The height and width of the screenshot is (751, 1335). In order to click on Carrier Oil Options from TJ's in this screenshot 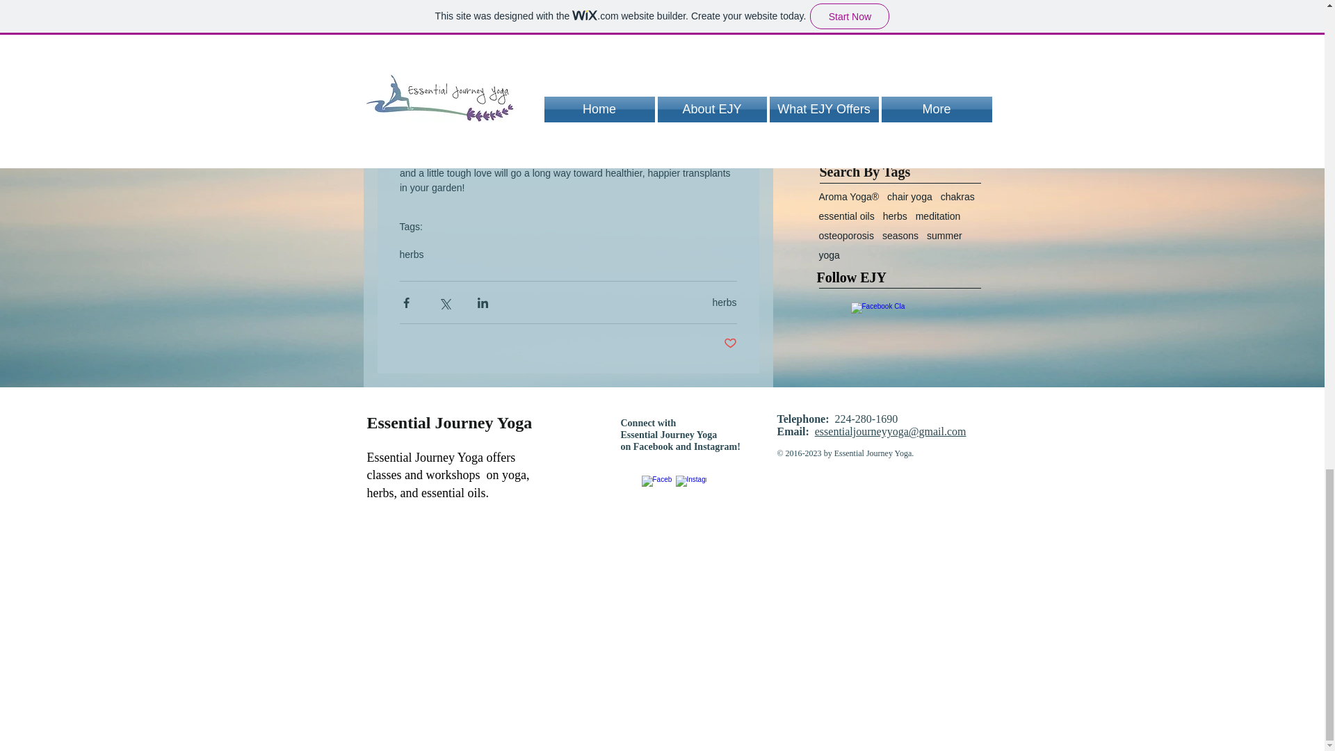, I will do `click(915, 1)`.